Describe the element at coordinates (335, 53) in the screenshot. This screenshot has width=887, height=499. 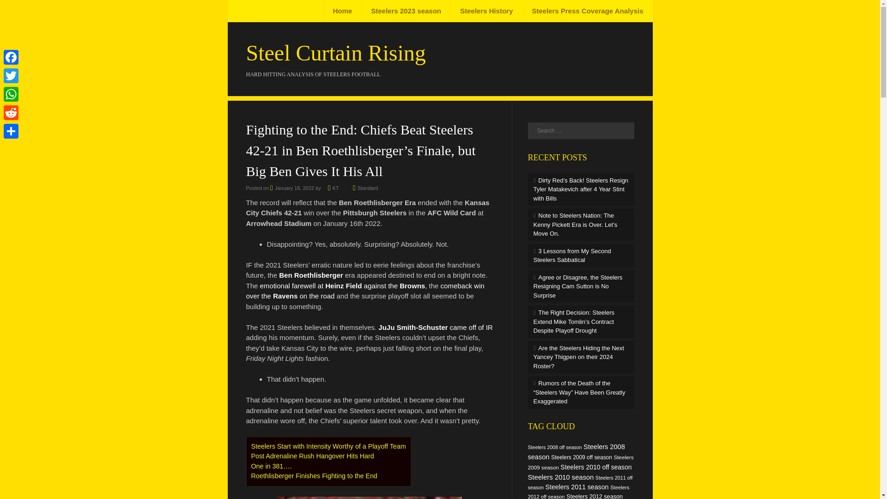
I see `Steel Curtain Rising` at that location.